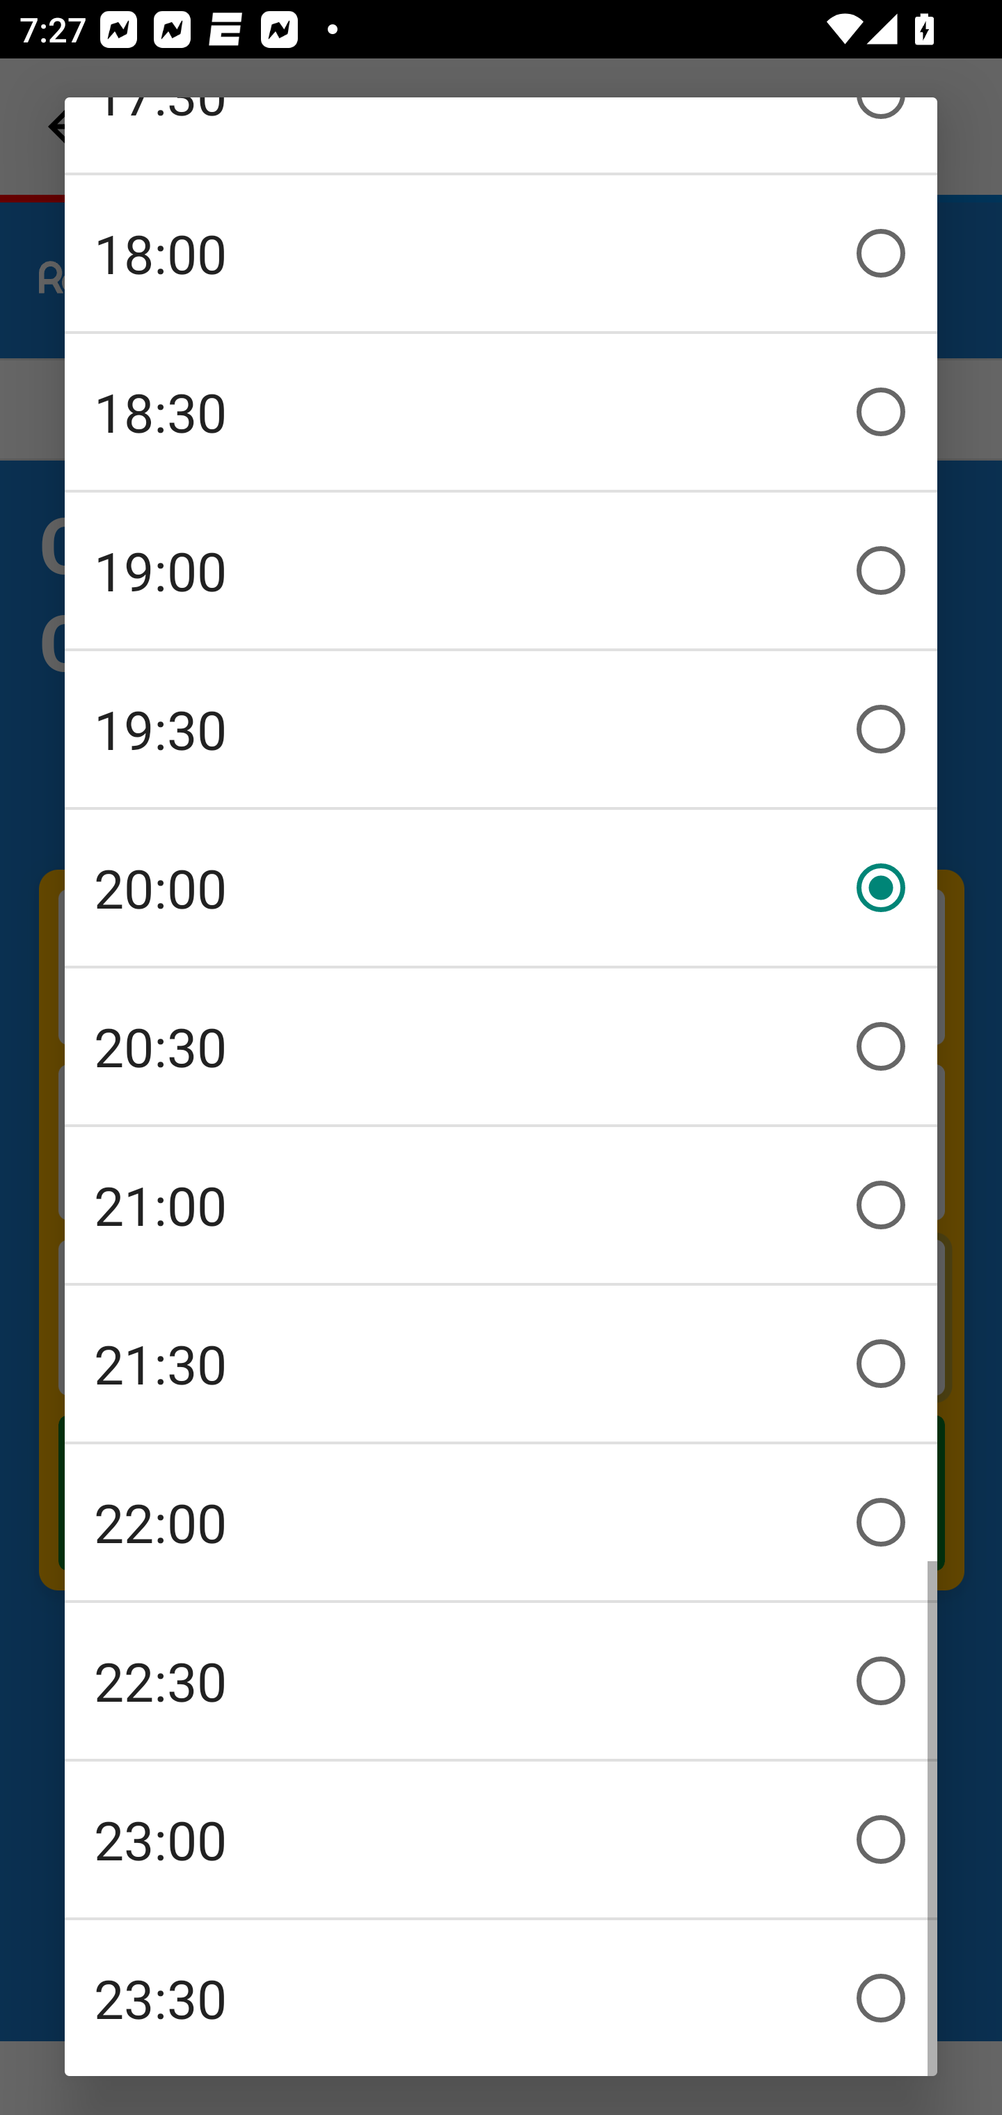 The width and height of the screenshot is (1002, 2115). I want to click on 19:00, so click(501, 570).